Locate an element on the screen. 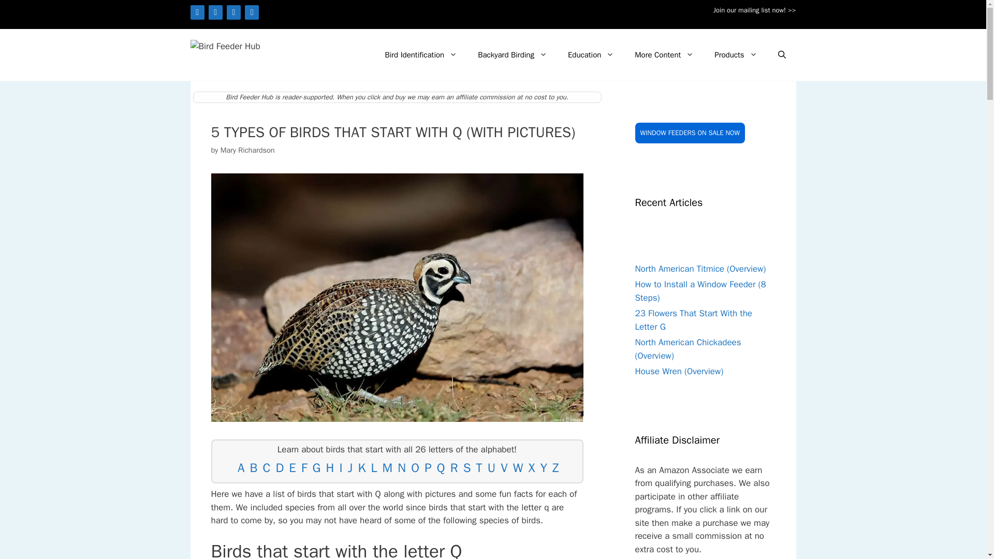 The image size is (994, 559). More Content is located at coordinates (664, 55).